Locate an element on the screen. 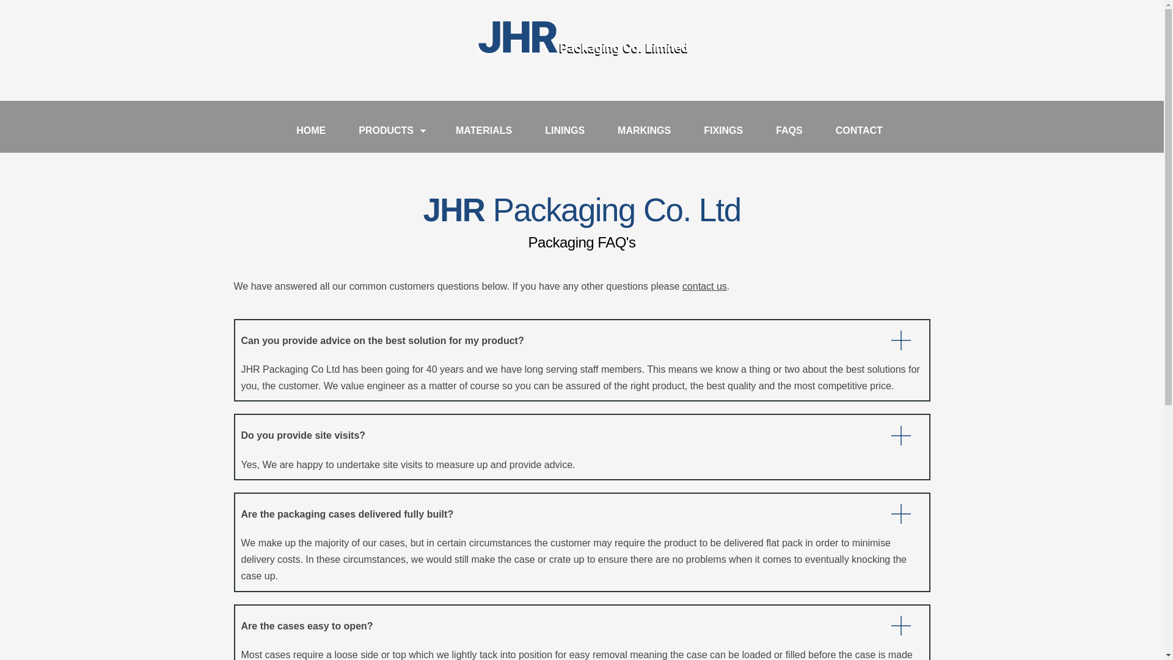 The height and width of the screenshot is (660, 1173). MARKINGS is located at coordinates (644, 131).